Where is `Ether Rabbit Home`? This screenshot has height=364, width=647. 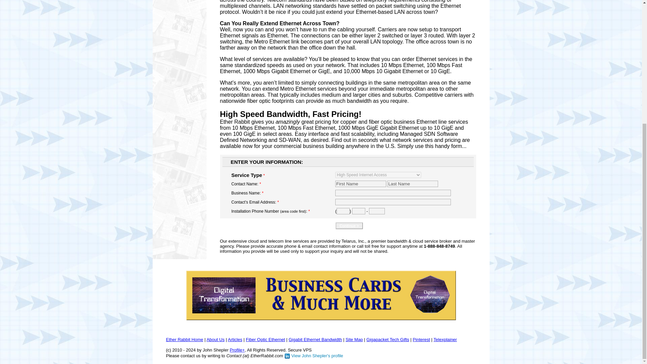
Ether Rabbit Home is located at coordinates (184, 339).